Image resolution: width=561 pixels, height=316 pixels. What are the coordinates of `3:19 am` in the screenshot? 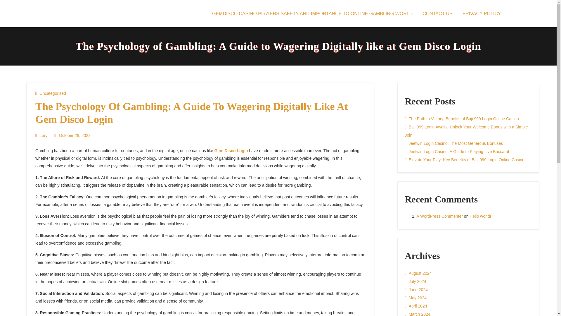 It's located at (74, 135).